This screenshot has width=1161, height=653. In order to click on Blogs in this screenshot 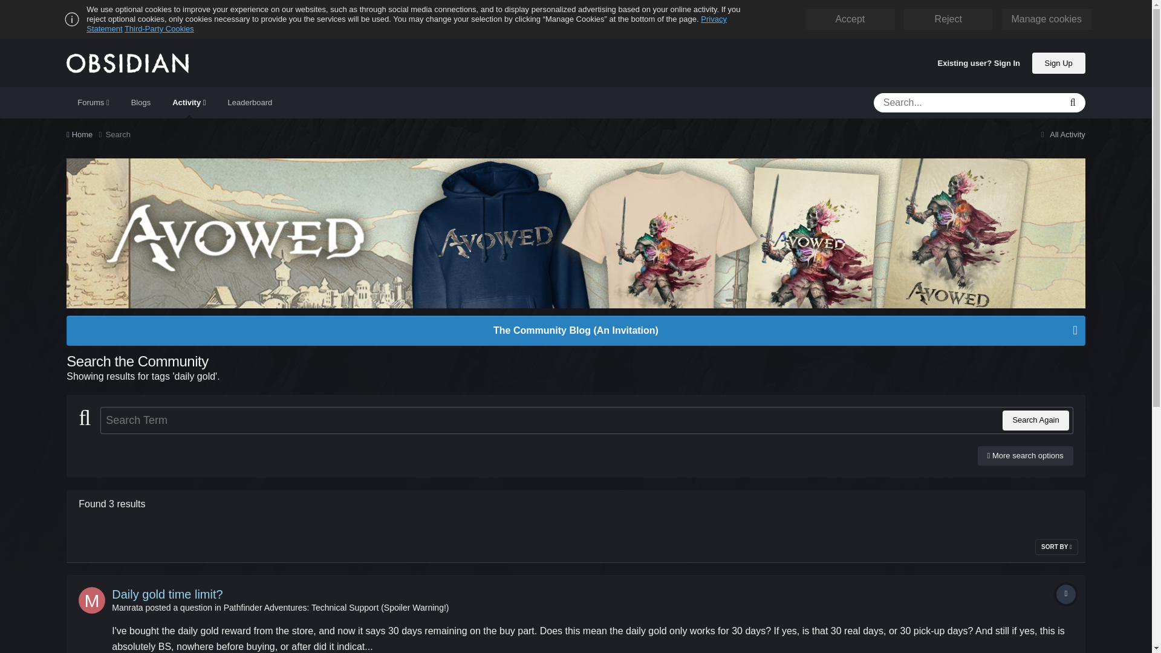, I will do `click(141, 102)`.